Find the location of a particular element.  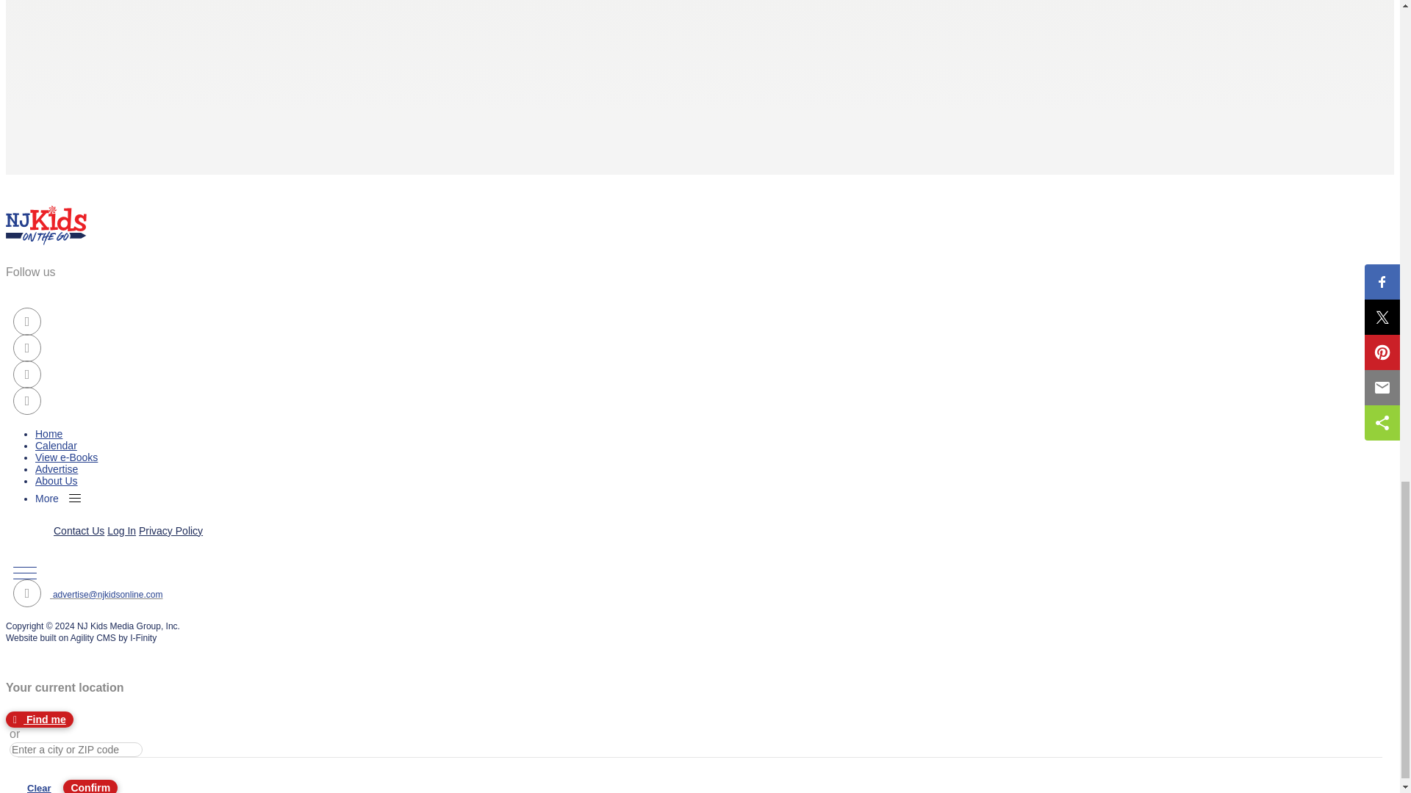

3rd party ad content is located at coordinates (700, 59).